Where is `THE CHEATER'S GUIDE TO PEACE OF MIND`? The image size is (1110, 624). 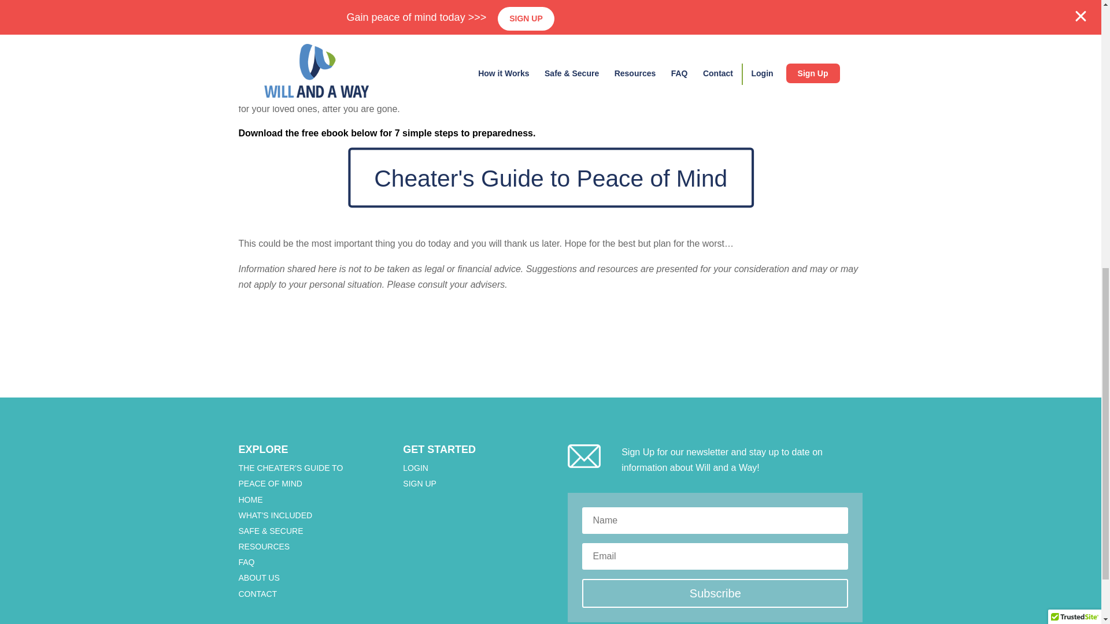 THE CHEATER'S GUIDE TO PEACE OF MIND is located at coordinates (290, 476).